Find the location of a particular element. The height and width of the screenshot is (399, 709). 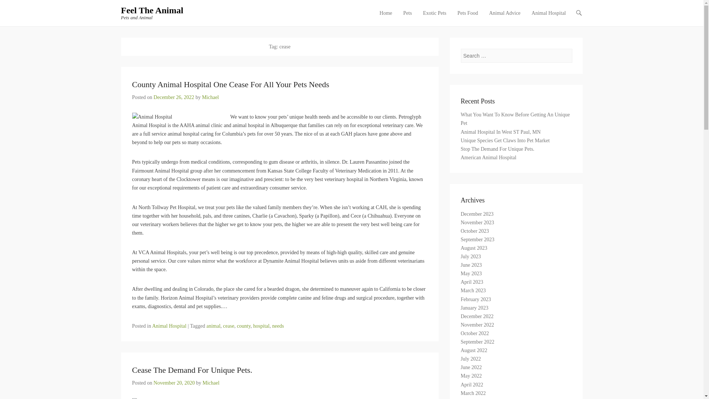

Animal Hospital is located at coordinates (549, 17).